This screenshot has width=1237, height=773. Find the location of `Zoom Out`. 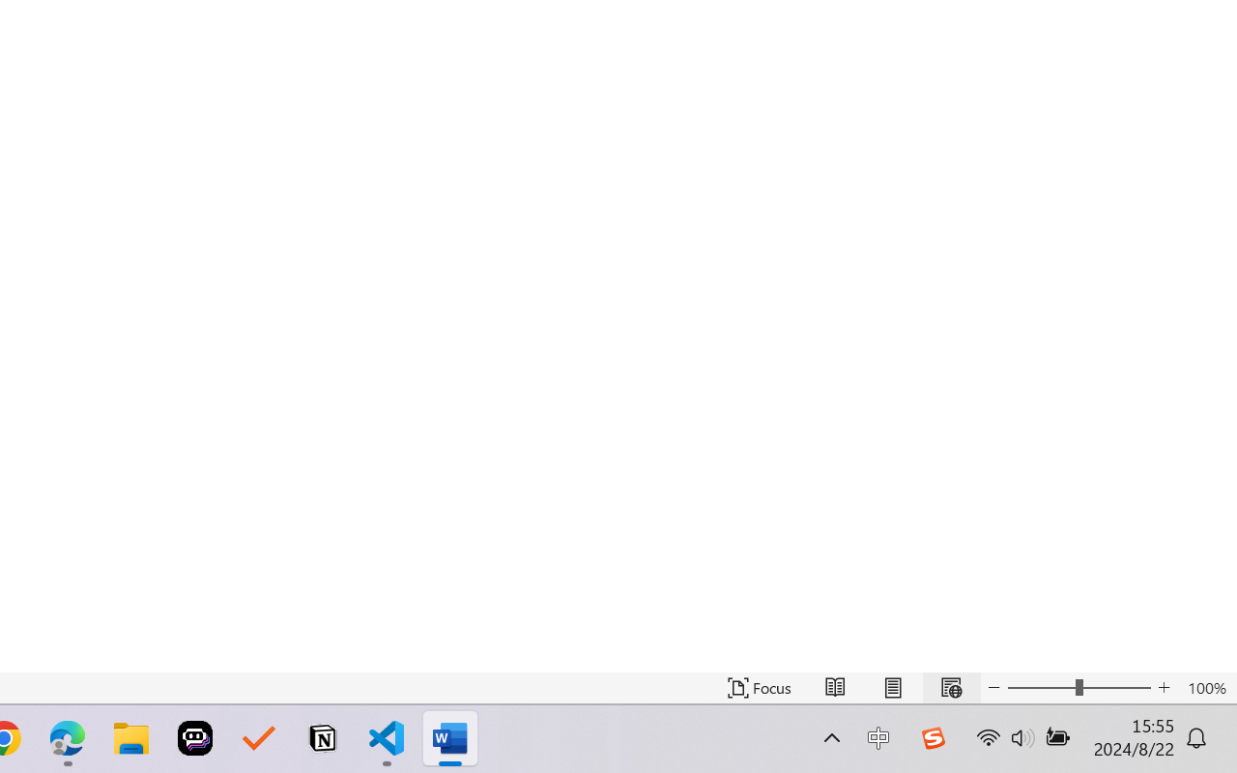

Zoom Out is located at coordinates (1041, 688).